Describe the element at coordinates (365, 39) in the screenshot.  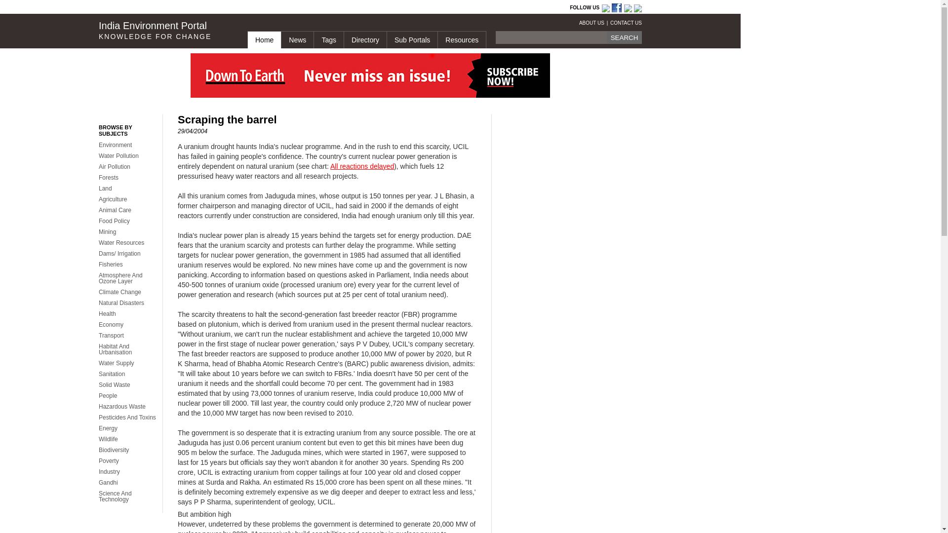
I see `Directory` at that location.